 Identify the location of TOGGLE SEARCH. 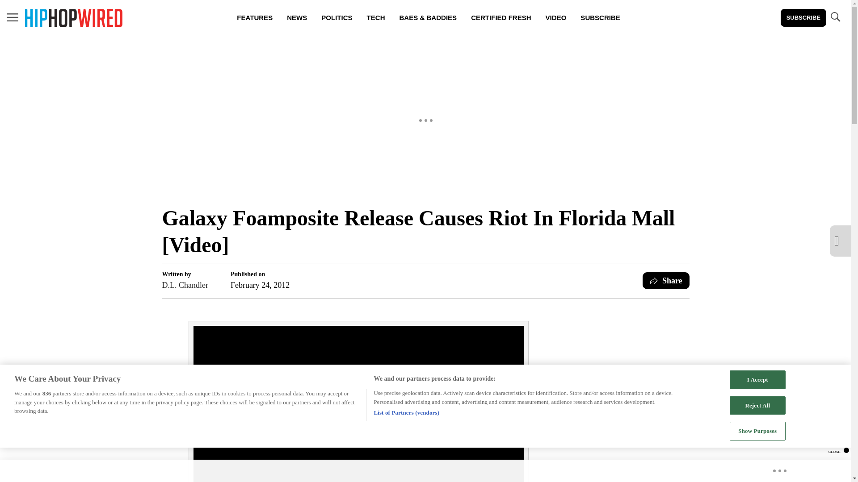
(835, 17).